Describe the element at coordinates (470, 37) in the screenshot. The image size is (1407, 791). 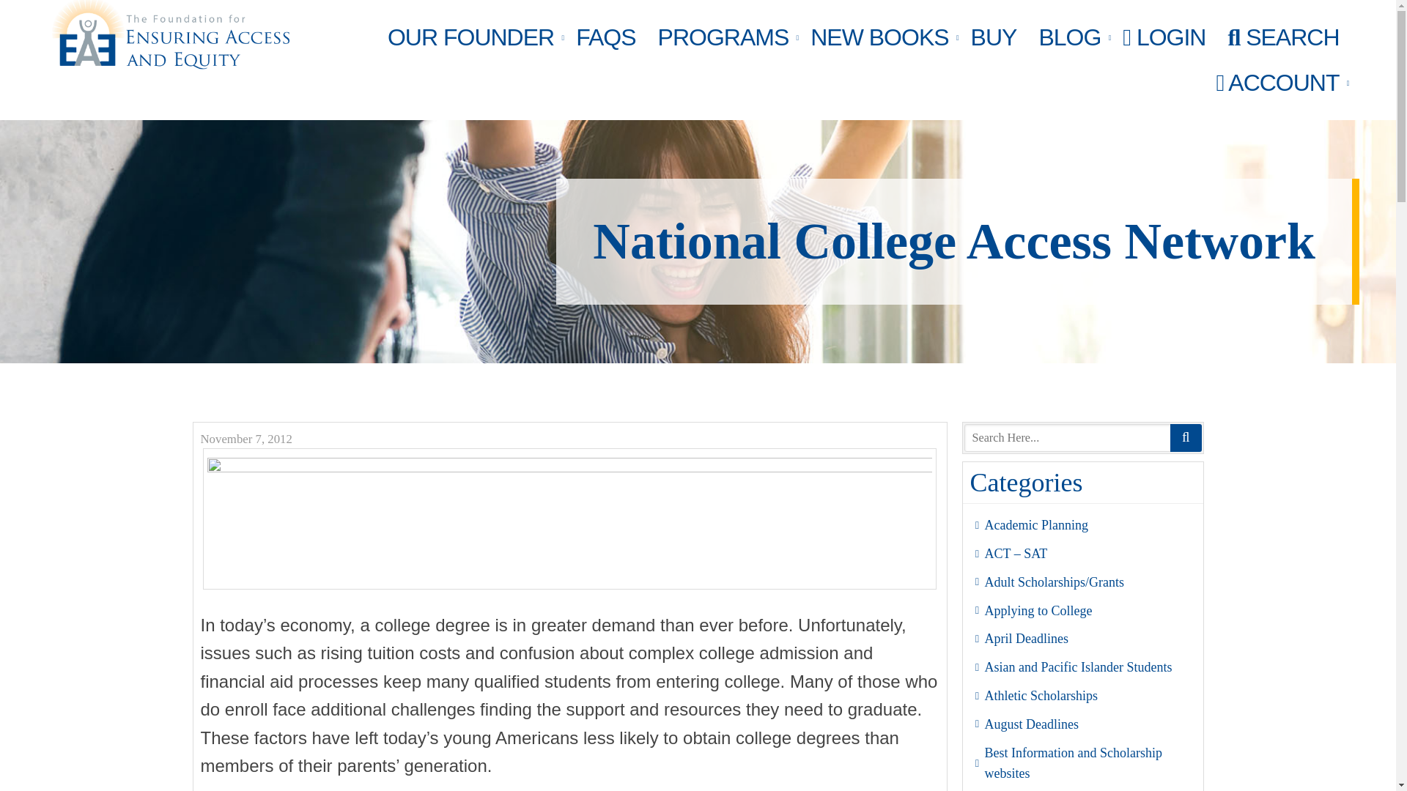
I see `OUR FOUNDER` at that location.